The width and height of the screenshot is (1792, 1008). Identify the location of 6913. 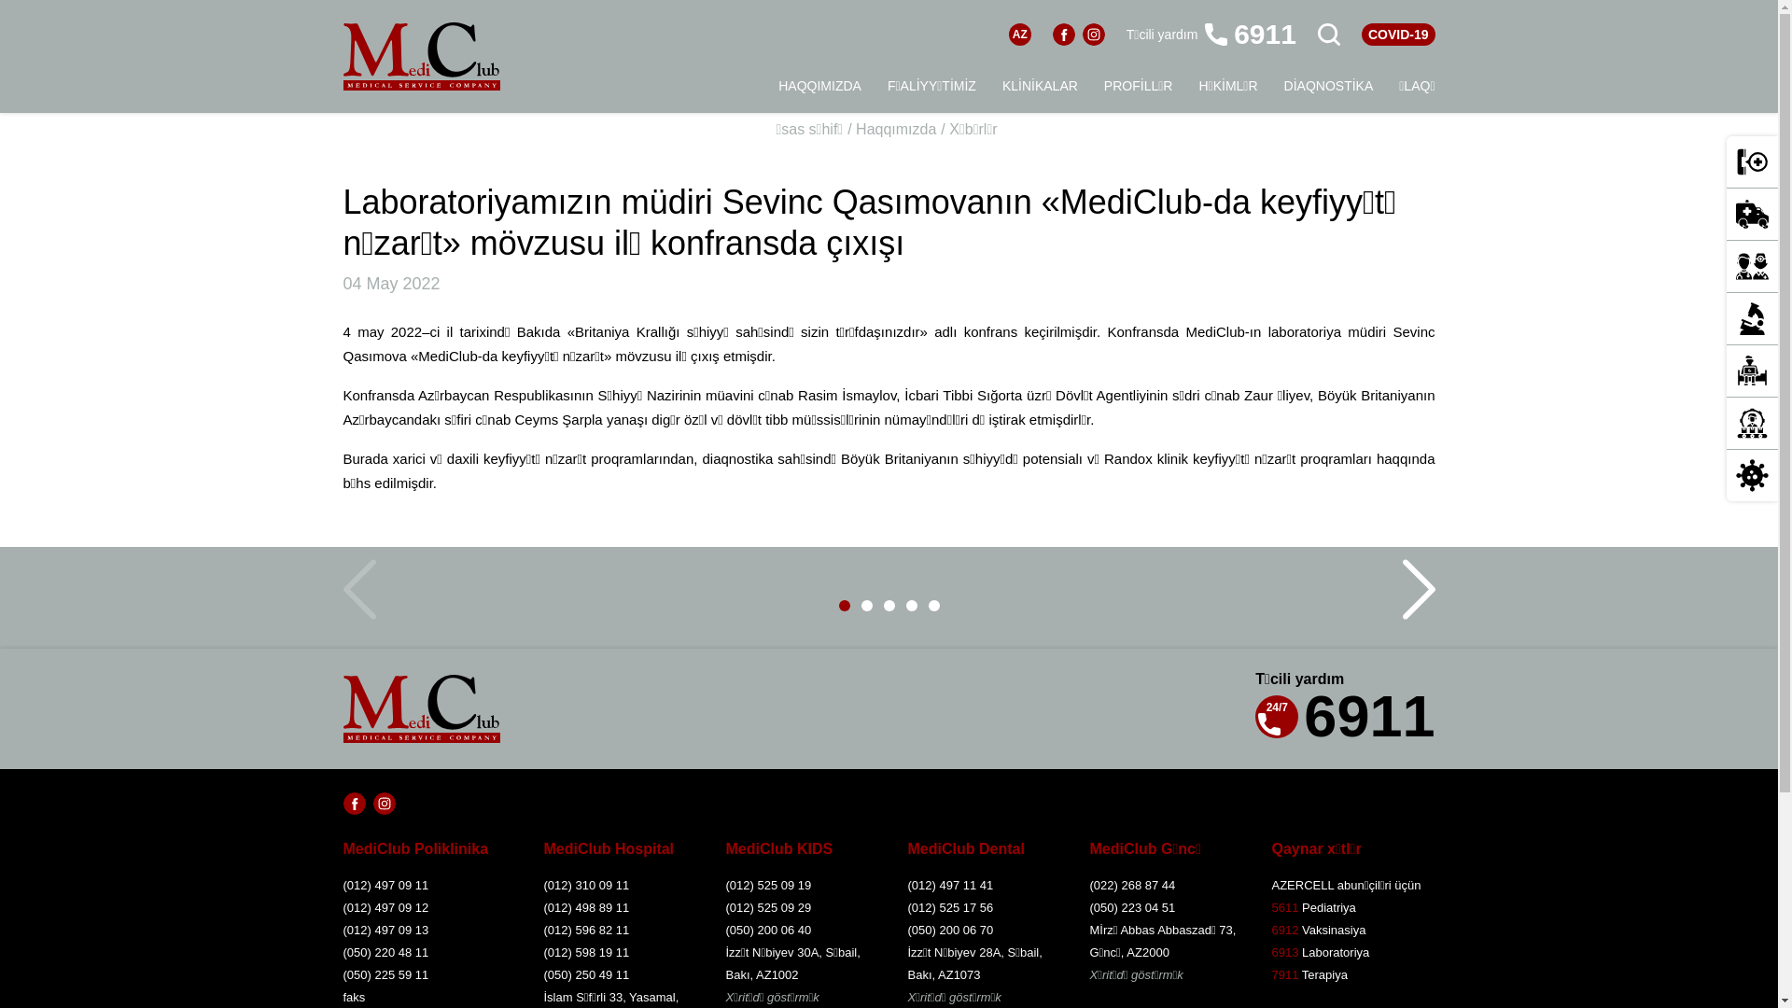
(1284, 952).